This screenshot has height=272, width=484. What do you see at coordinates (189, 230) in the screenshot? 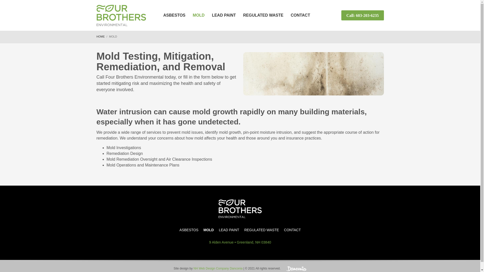
I see `ASBESTOS` at bounding box center [189, 230].